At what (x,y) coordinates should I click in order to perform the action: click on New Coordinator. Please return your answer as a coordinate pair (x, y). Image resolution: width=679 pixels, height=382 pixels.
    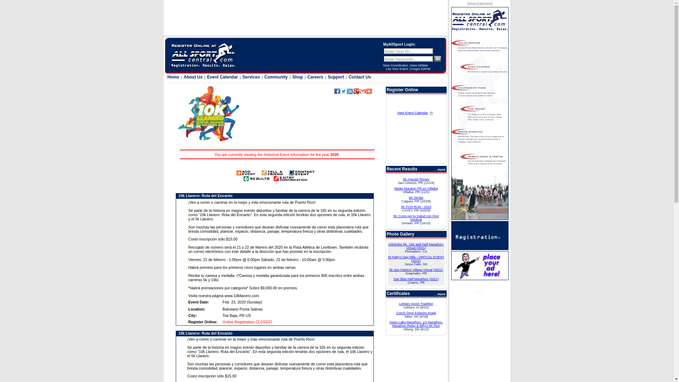
    Looking at the image, I should click on (396, 65).